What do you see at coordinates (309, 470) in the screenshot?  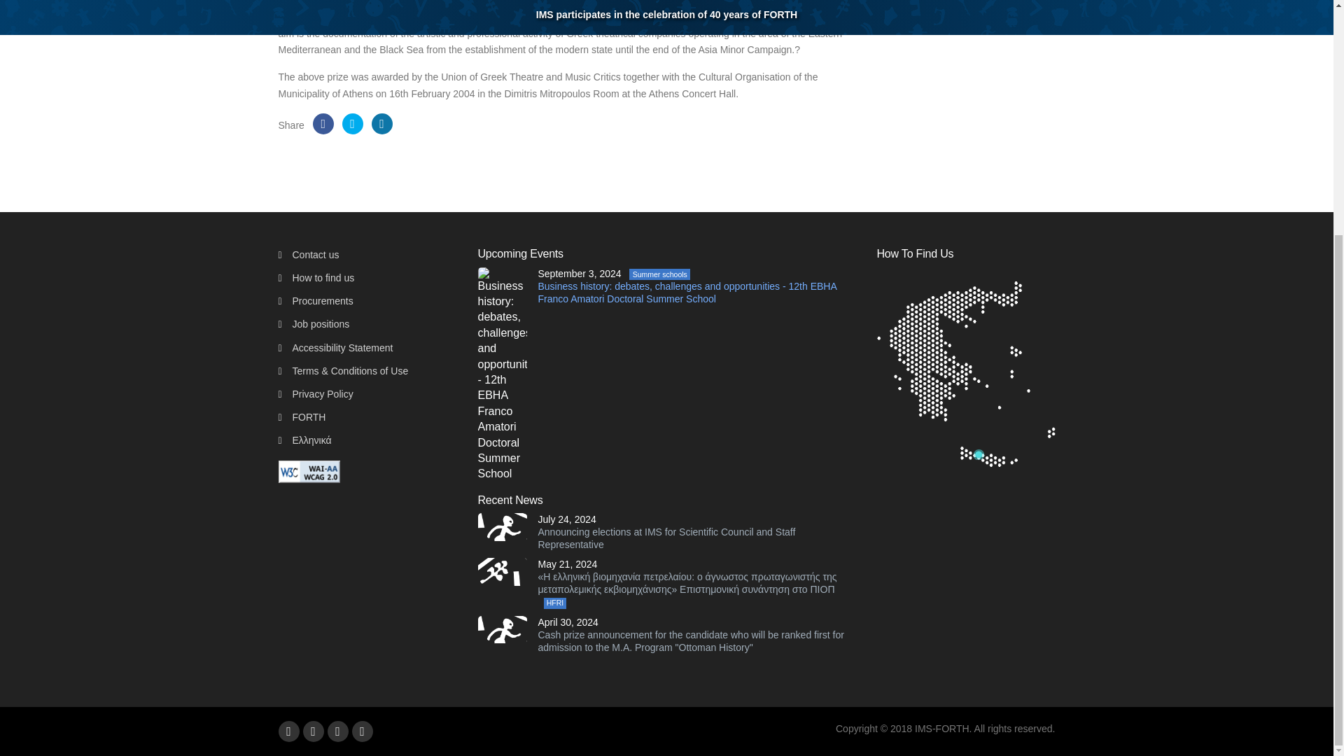 I see `Explanation of WCAG 2 Level AA conformance` at bounding box center [309, 470].